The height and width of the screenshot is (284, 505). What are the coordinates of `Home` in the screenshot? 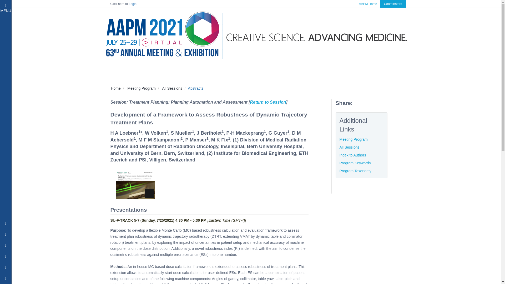 It's located at (64, 39).